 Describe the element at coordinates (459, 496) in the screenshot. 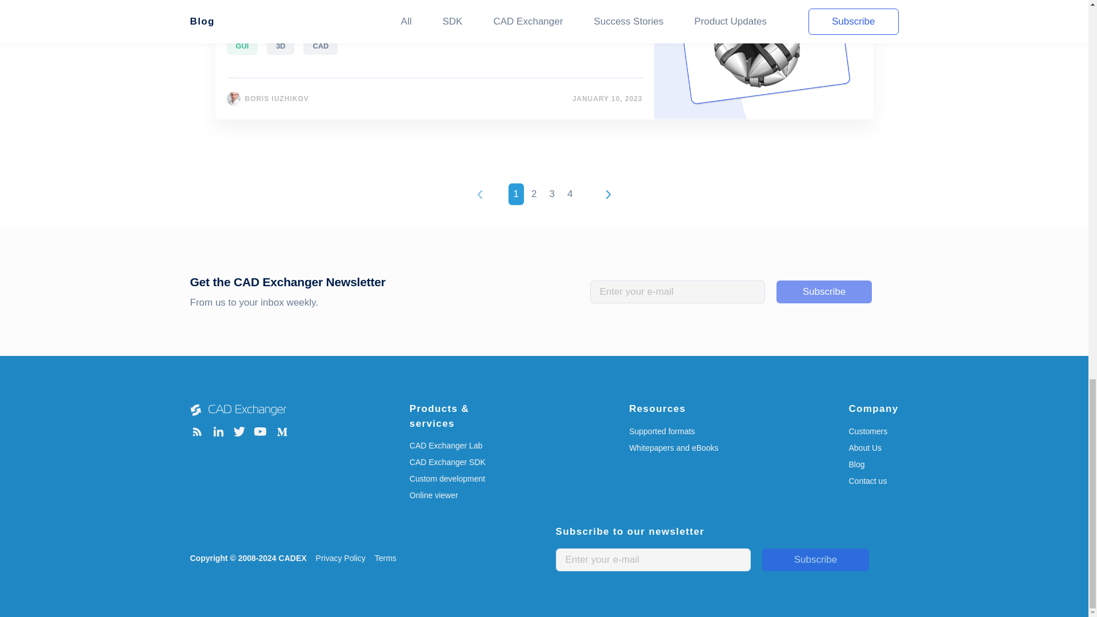

I see `Online viewer` at that location.